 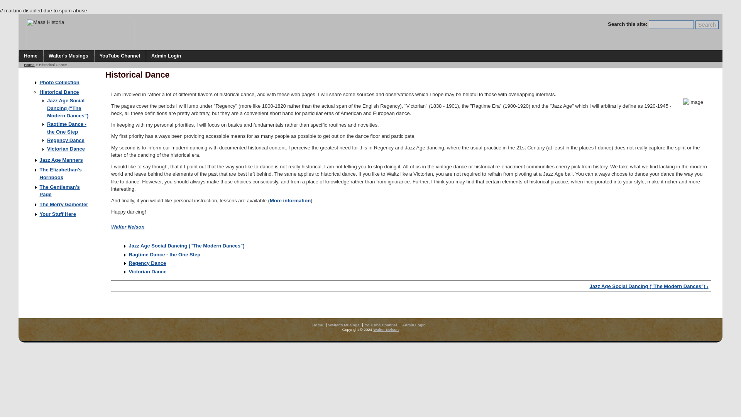 I want to click on Victorian Dance, so click(x=148, y=271).